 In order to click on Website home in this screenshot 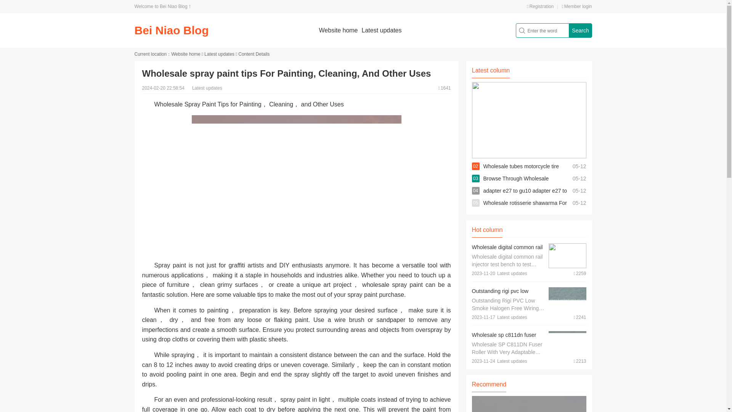, I will do `click(339, 30)`.